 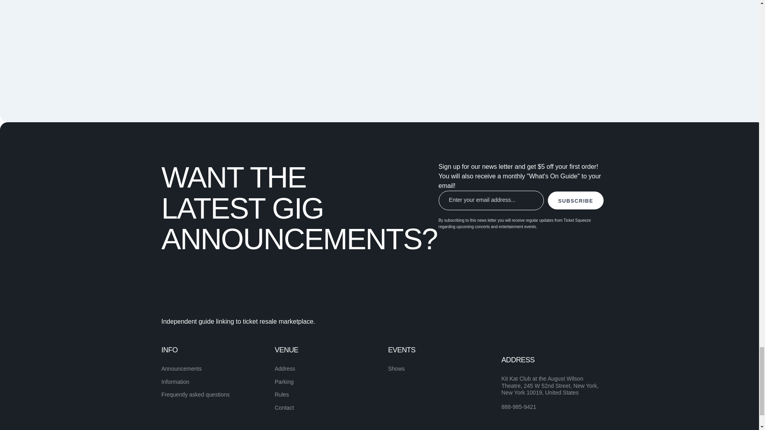 I want to click on Parking, so click(x=284, y=381).